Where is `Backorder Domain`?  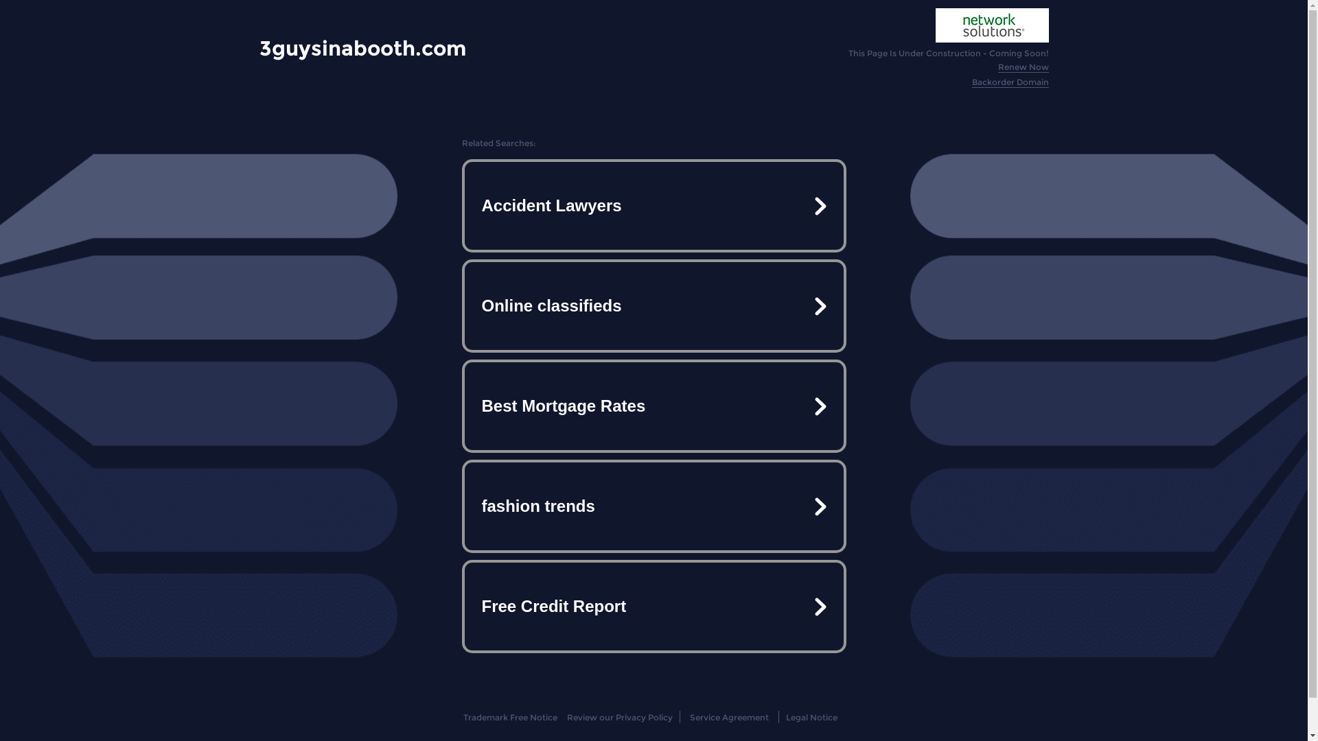
Backorder Domain is located at coordinates (1010, 82).